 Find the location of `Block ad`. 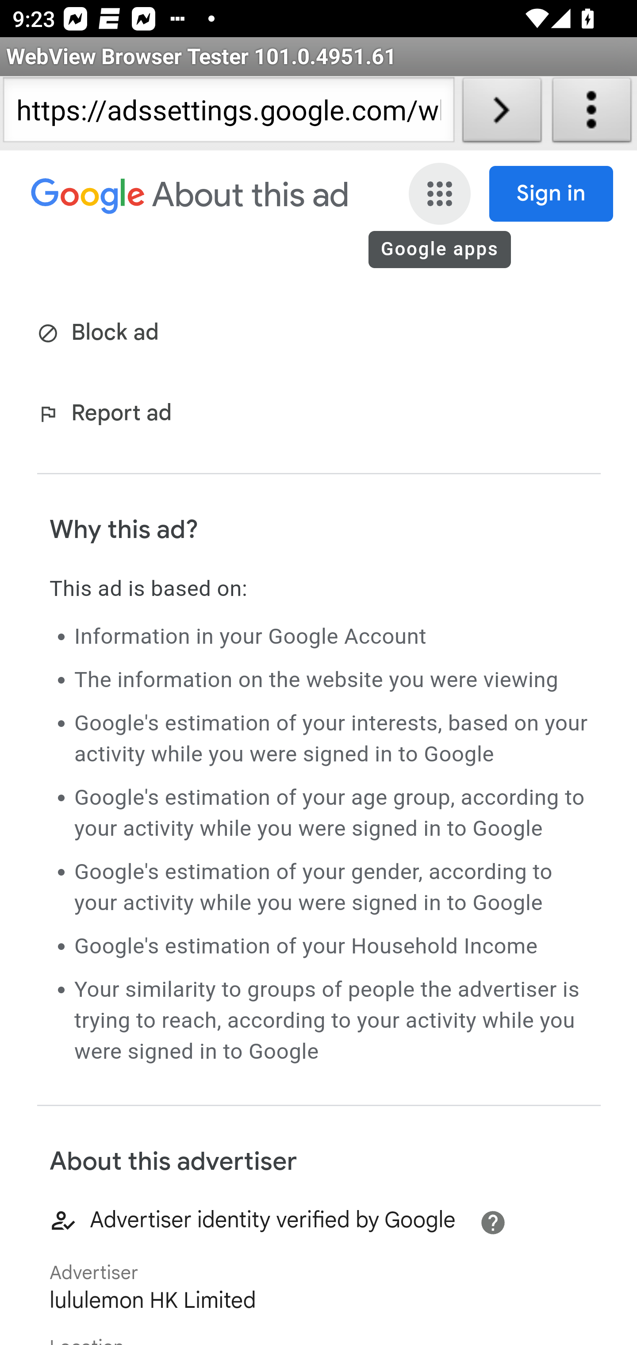

Block ad is located at coordinates (101, 334).